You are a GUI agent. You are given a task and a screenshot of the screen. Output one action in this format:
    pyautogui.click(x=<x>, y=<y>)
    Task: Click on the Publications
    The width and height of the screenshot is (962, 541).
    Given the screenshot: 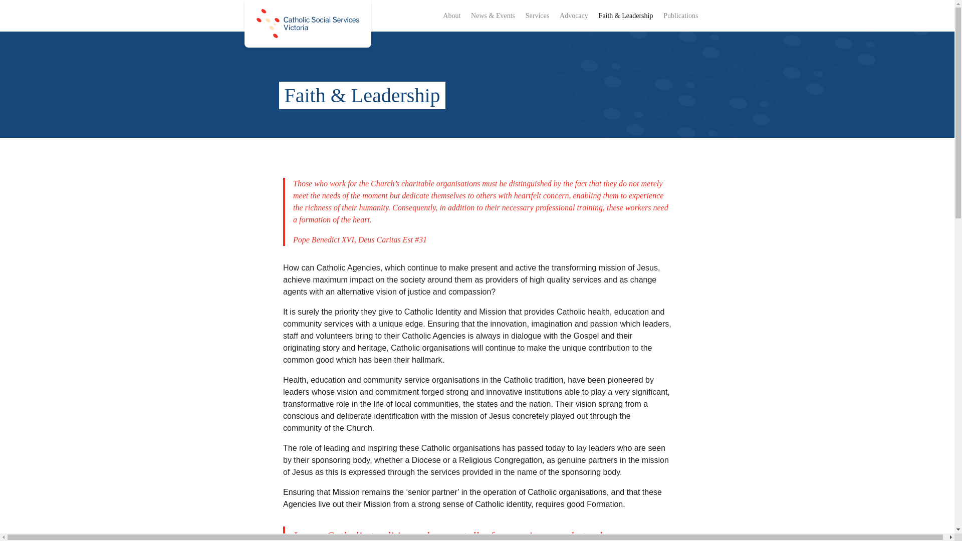 What is the action you would take?
    pyautogui.click(x=680, y=15)
    